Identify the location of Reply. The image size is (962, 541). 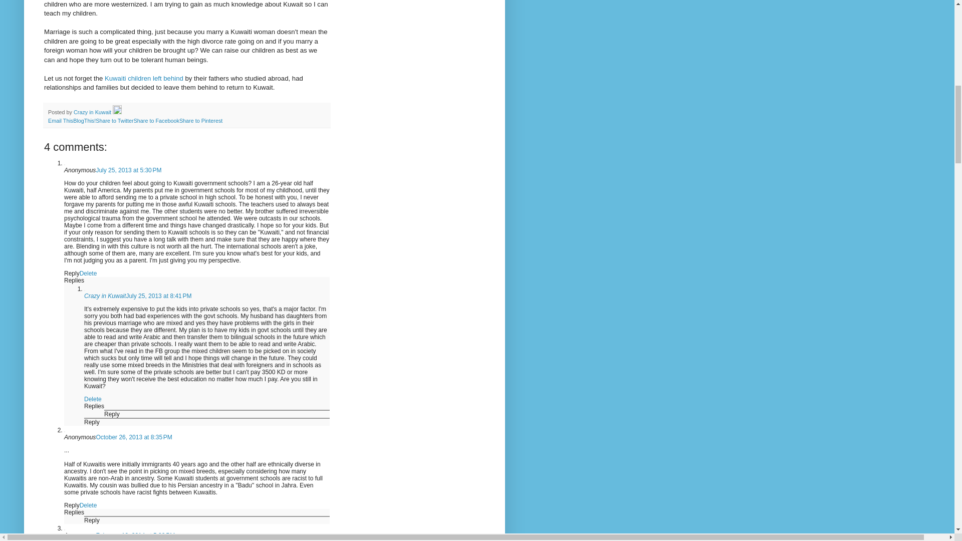
(72, 505).